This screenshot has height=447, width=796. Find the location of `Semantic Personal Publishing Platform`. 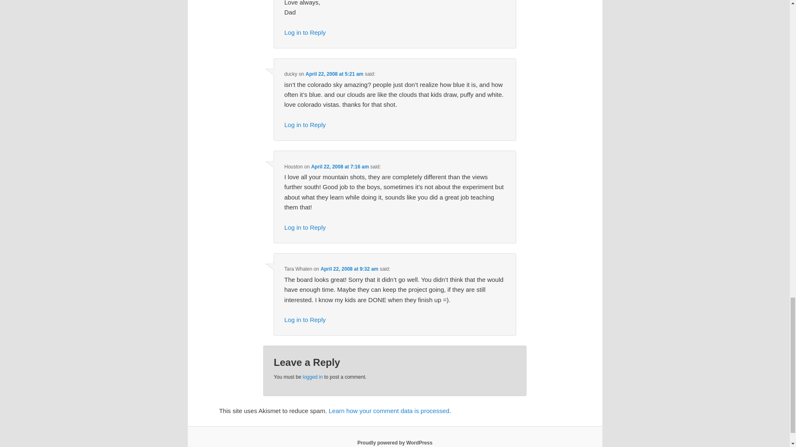

Semantic Personal Publishing Platform is located at coordinates (395, 442).